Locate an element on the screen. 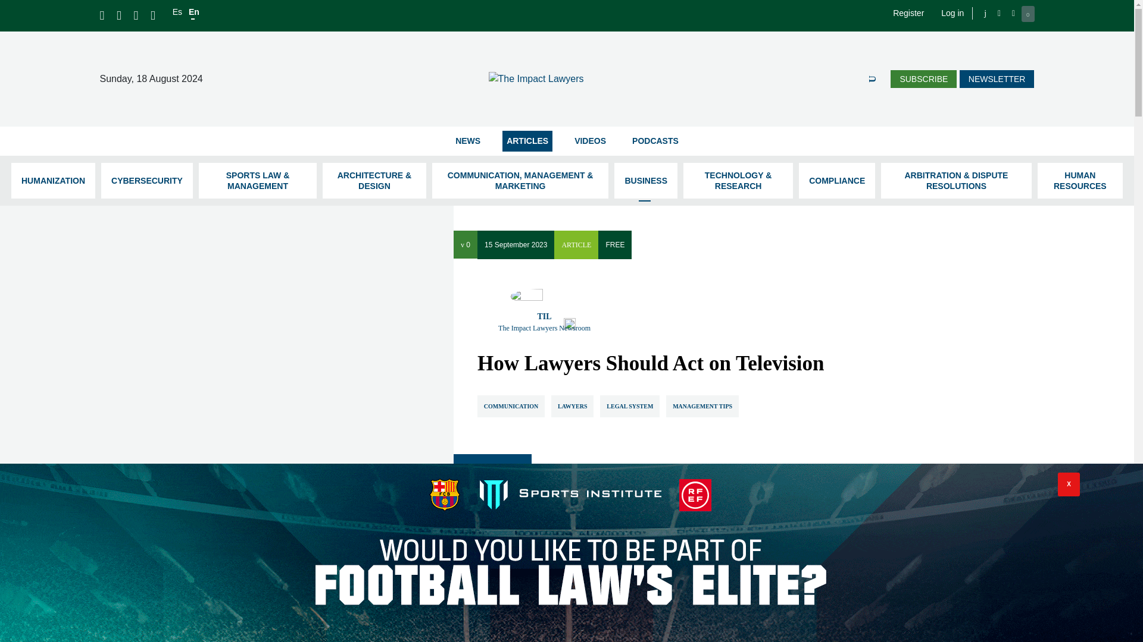 This screenshot has height=642, width=1143. CYBERSECURITY is located at coordinates (147, 181).